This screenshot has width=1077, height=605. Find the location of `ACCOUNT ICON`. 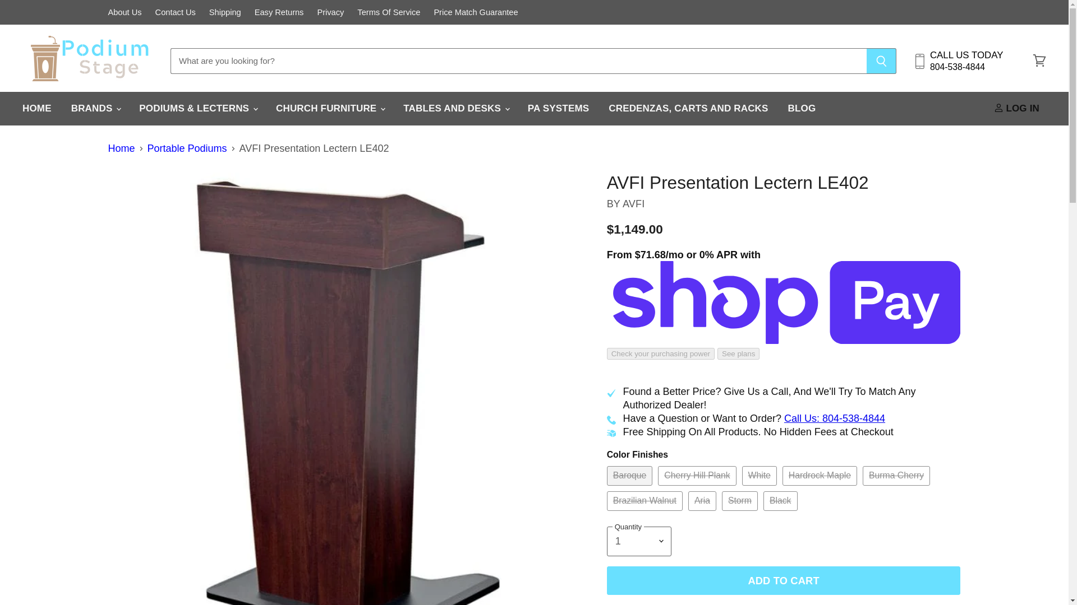

ACCOUNT ICON is located at coordinates (998, 108).